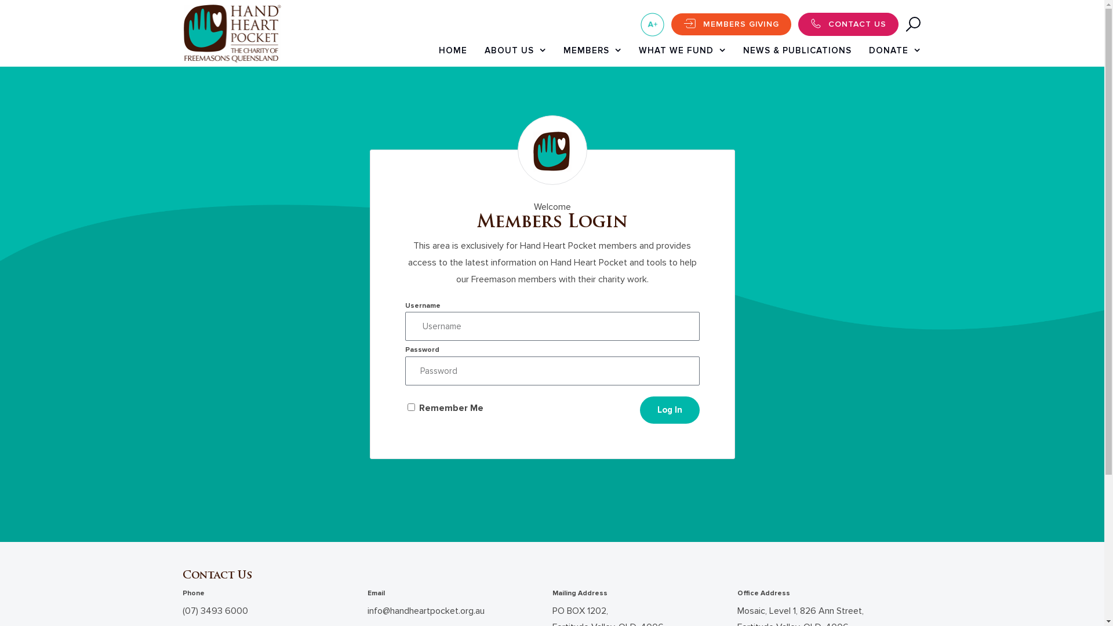 Image resolution: width=1113 pixels, height=626 pixels. Describe the element at coordinates (426, 611) in the screenshot. I see `info@handheartpocket.org.au` at that location.